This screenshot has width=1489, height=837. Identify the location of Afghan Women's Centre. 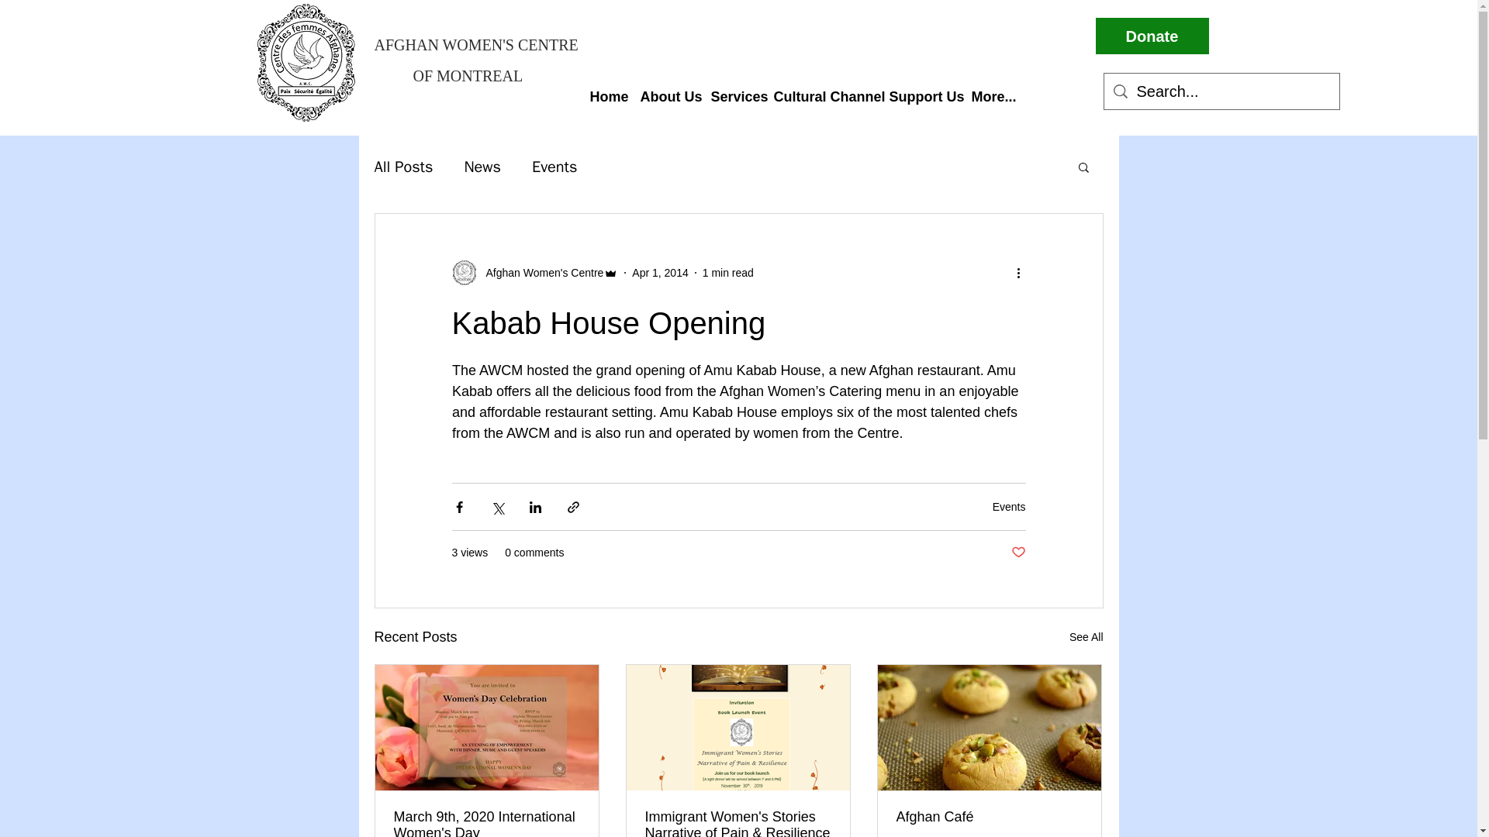
(540, 273).